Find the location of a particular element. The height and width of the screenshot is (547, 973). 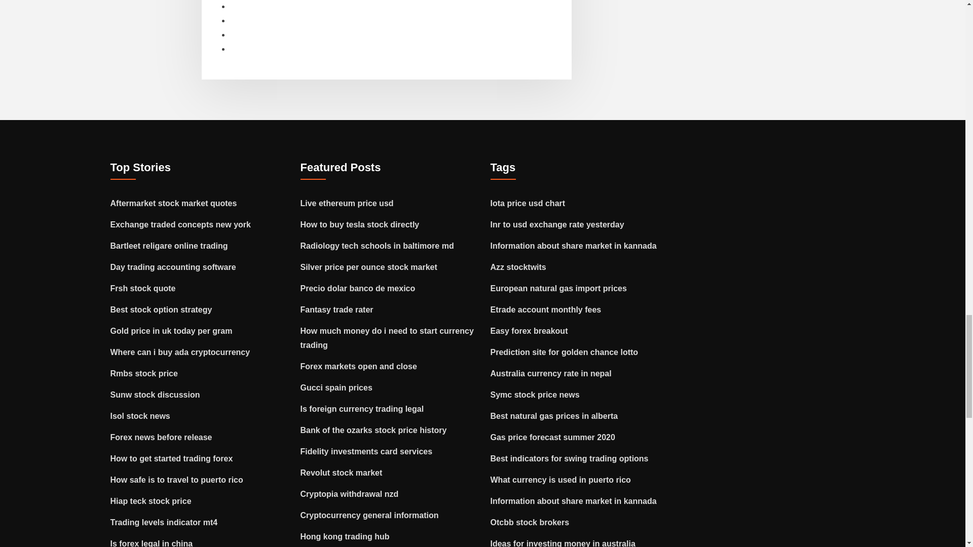

Isol stock news is located at coordinates (140, 416).